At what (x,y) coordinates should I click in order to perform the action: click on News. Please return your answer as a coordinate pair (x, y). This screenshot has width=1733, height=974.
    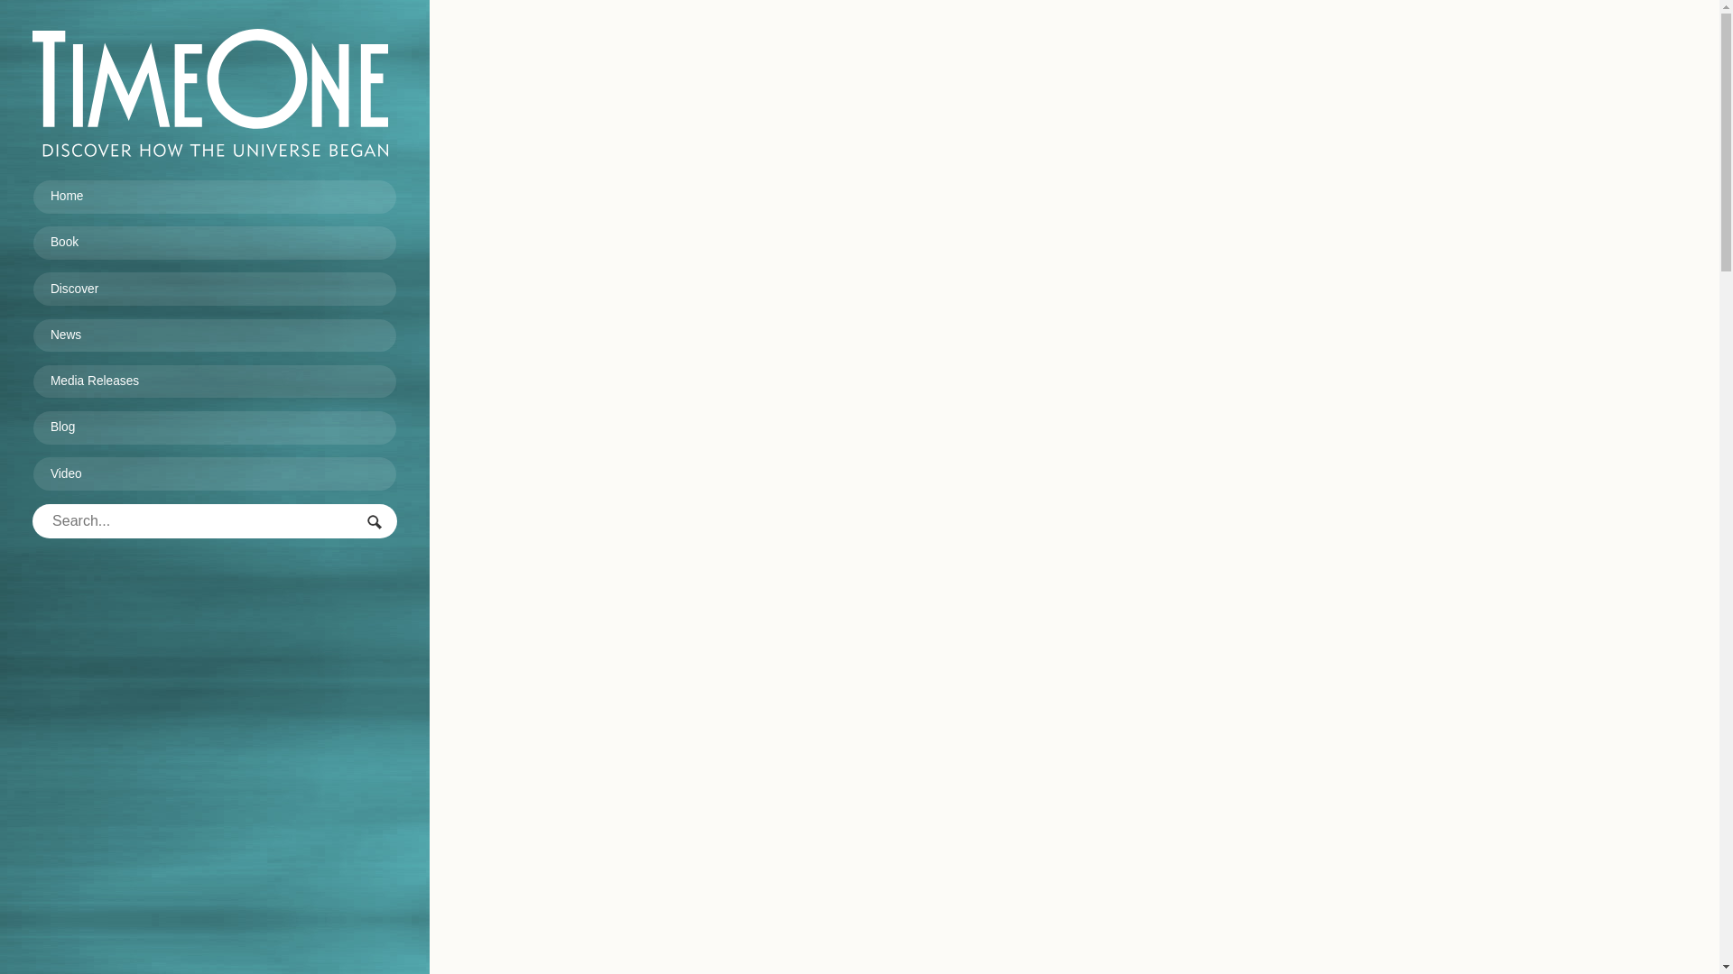
    Looking at the image, I should click on (215, 336).